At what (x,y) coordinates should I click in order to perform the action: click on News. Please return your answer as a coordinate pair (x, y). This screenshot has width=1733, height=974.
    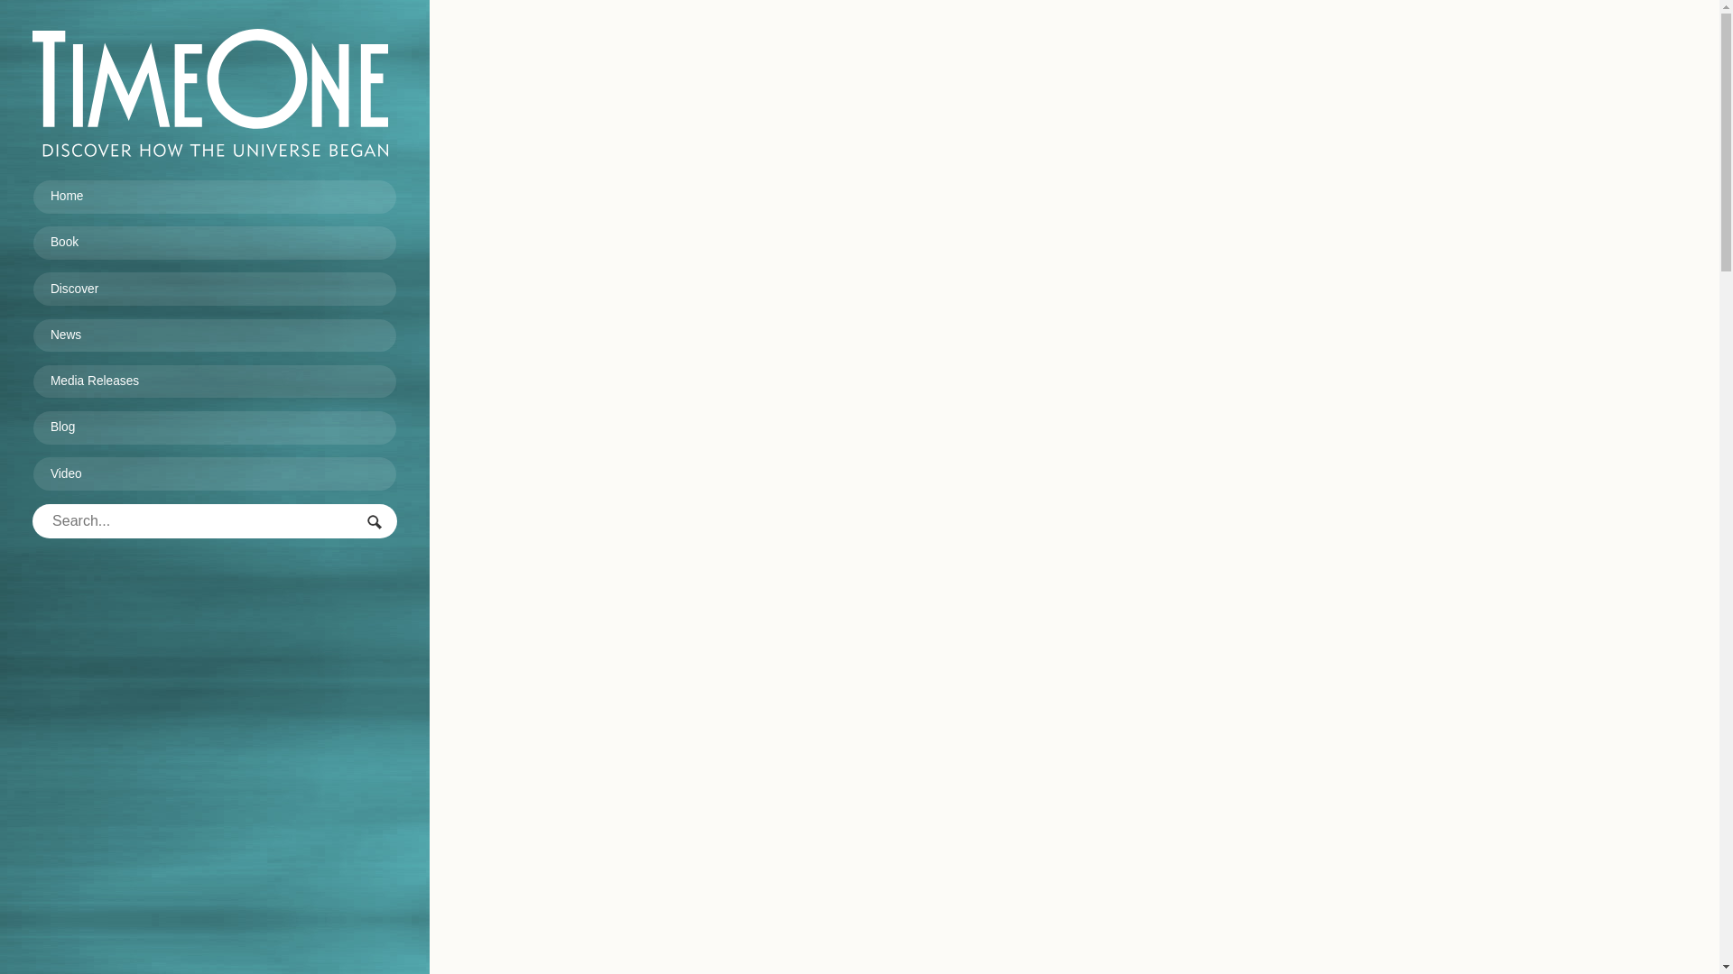
    Looking at the image, I should click on (215, 336).